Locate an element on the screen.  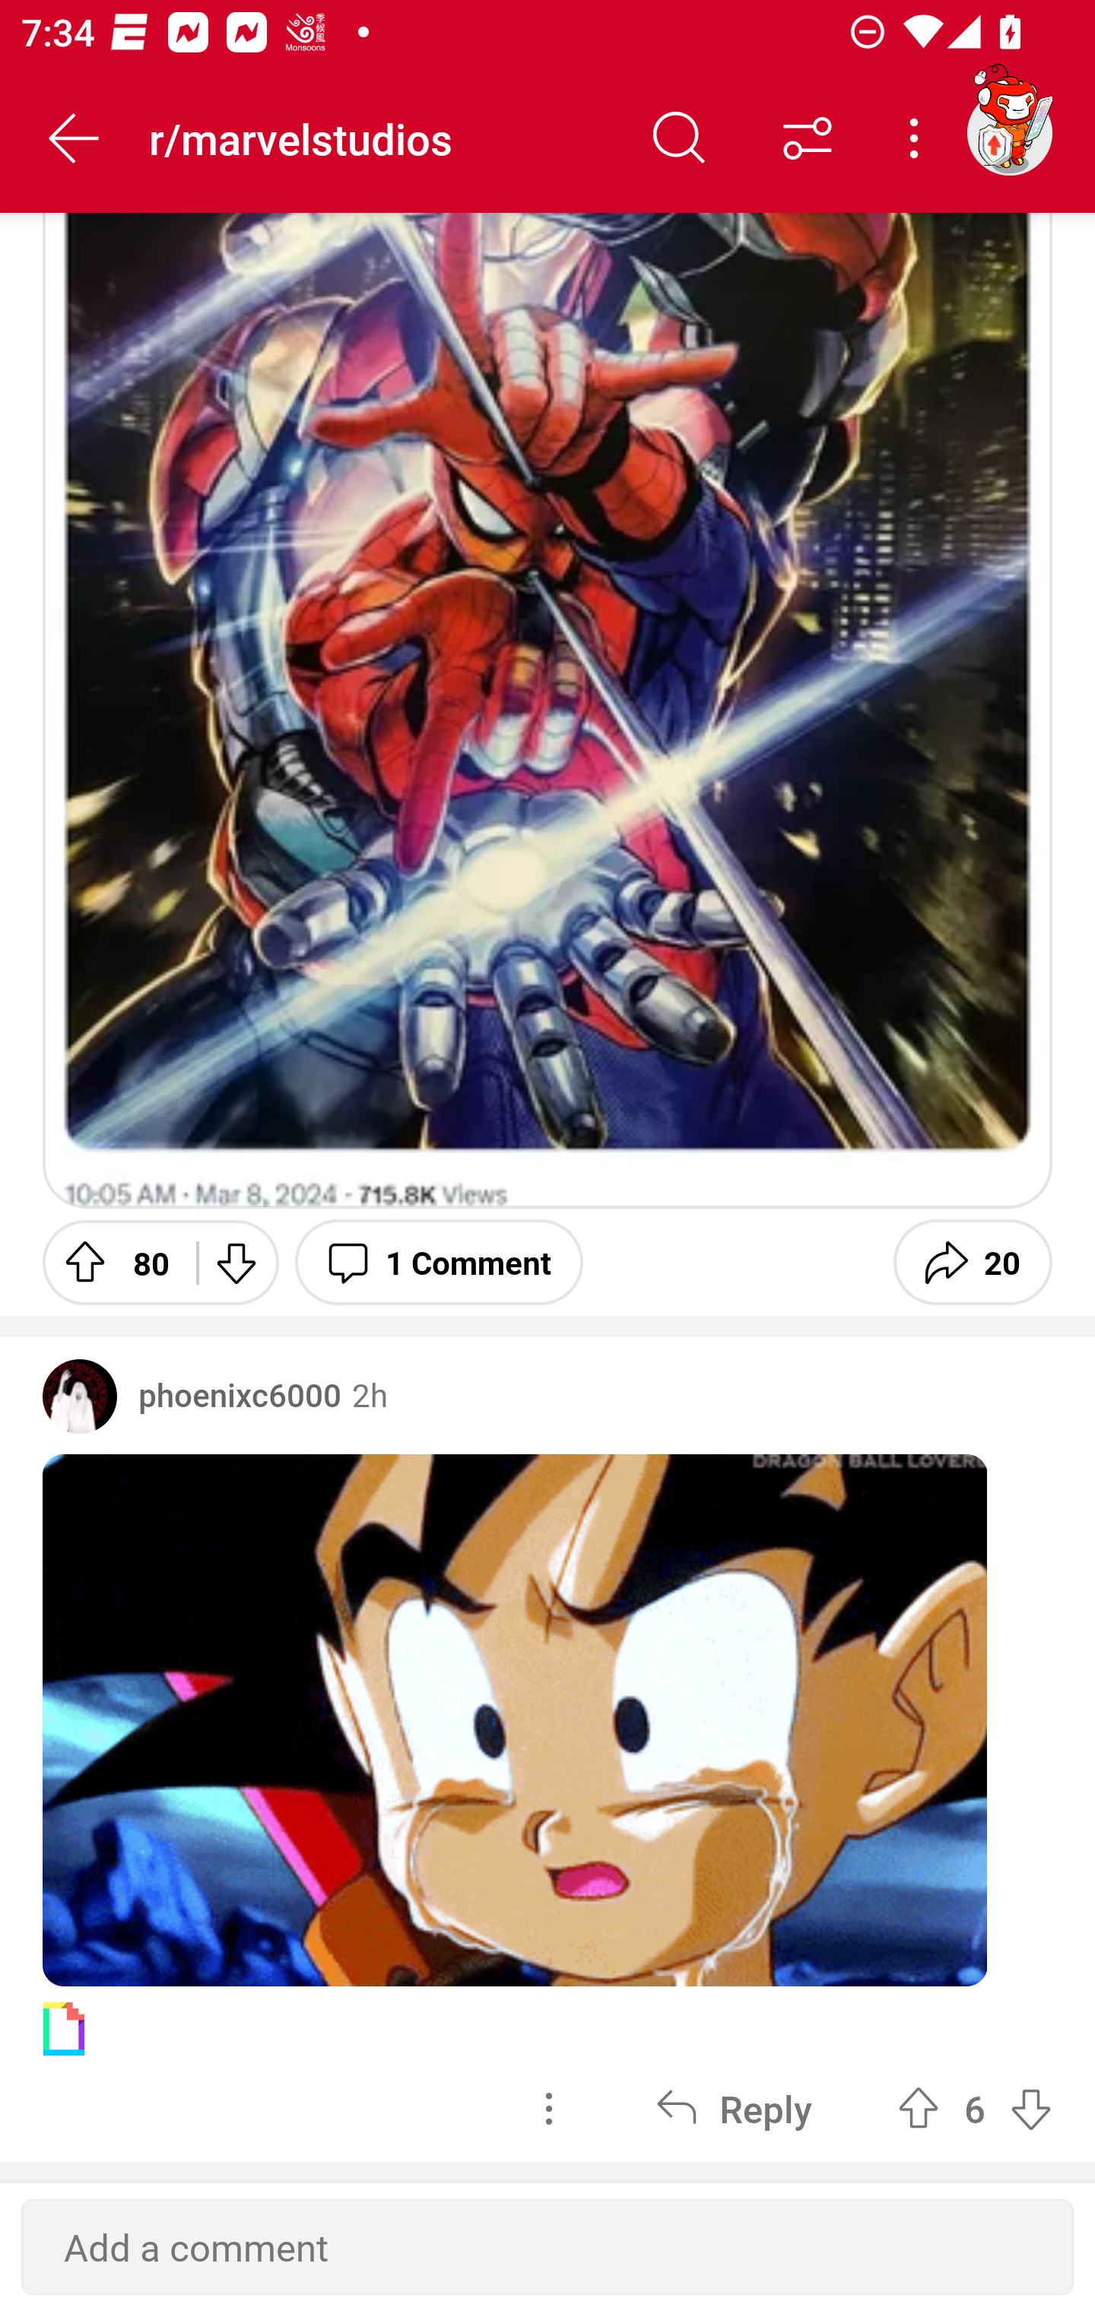
1 Comment is located at coordinates (439, 1261).